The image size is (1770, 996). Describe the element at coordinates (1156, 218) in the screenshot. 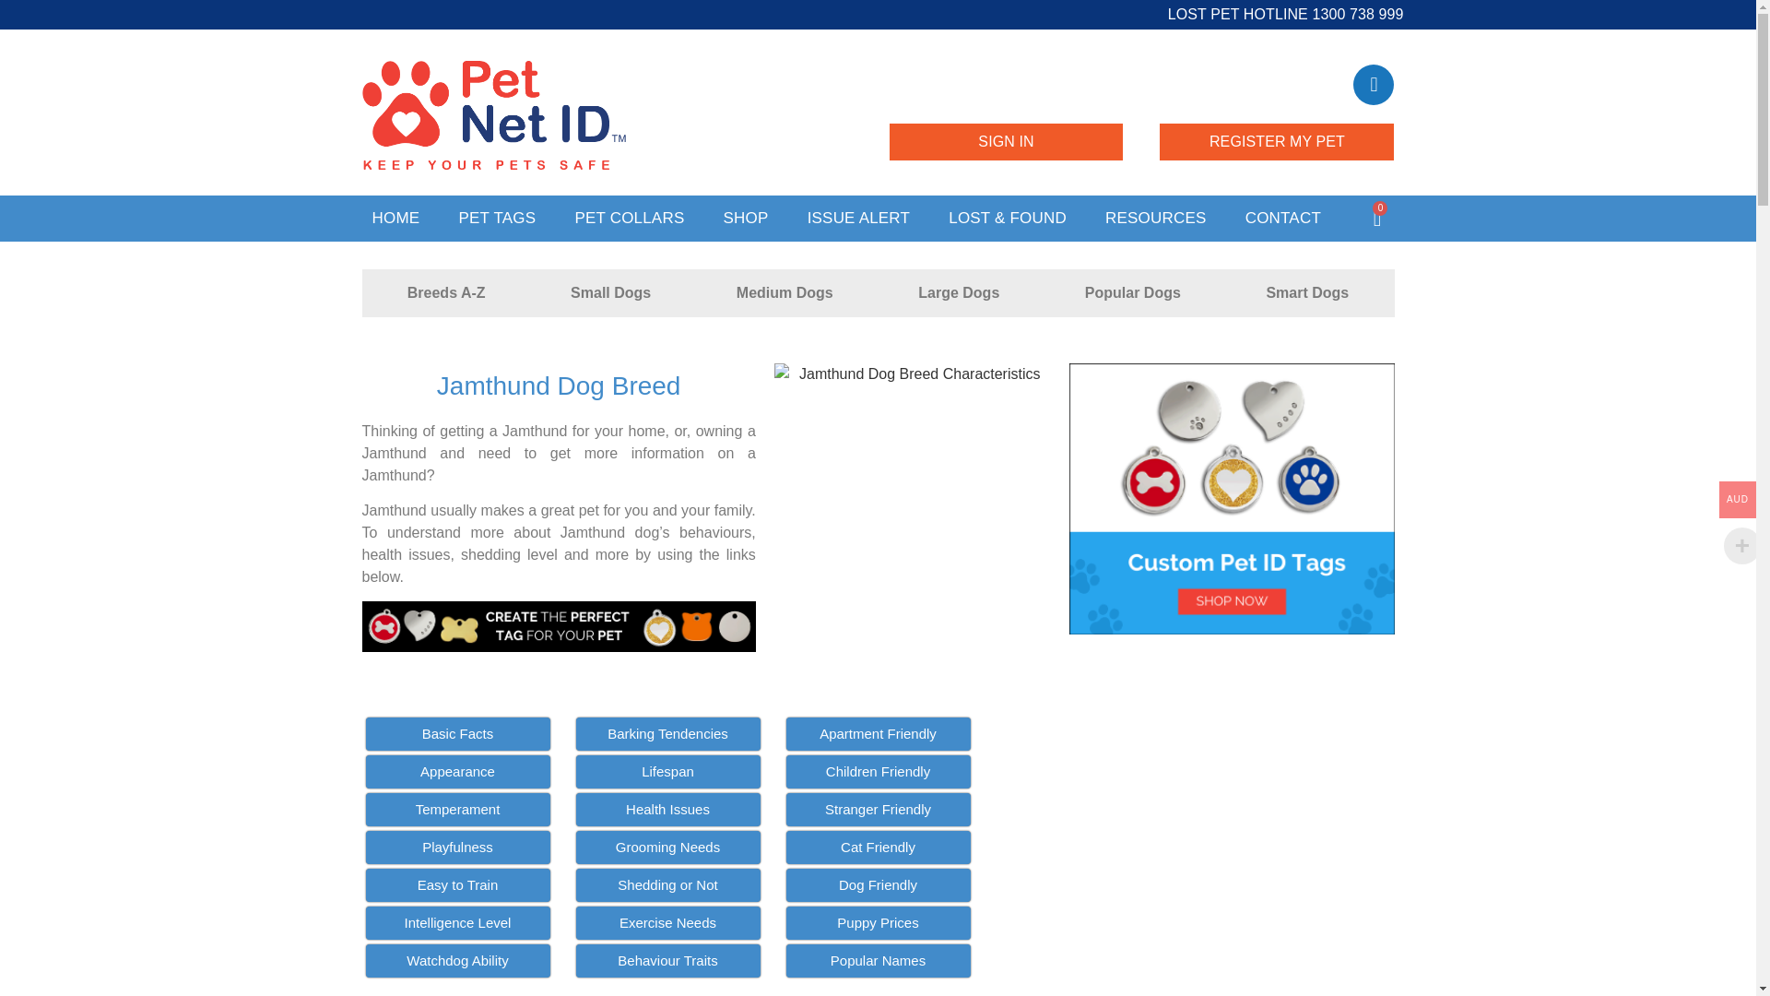

I see `RESOURCES` at that location.